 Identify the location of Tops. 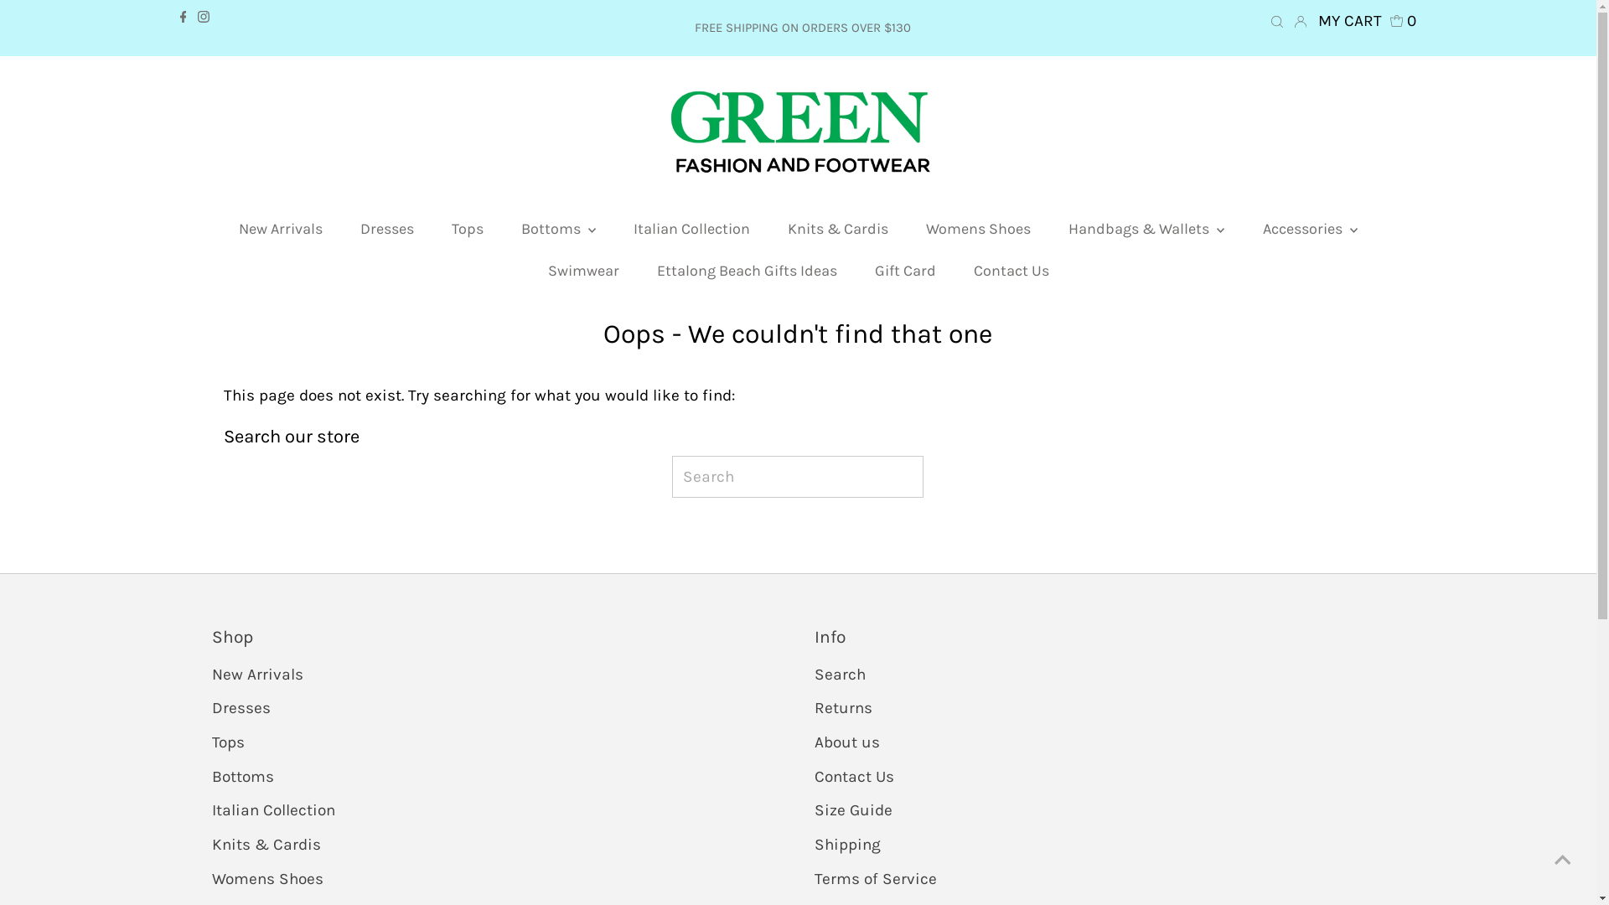
(468, 229).